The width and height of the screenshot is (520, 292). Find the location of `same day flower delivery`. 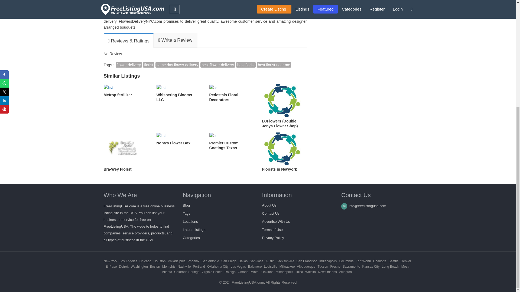

same day flower delivery is located at coordinates (177, 65).